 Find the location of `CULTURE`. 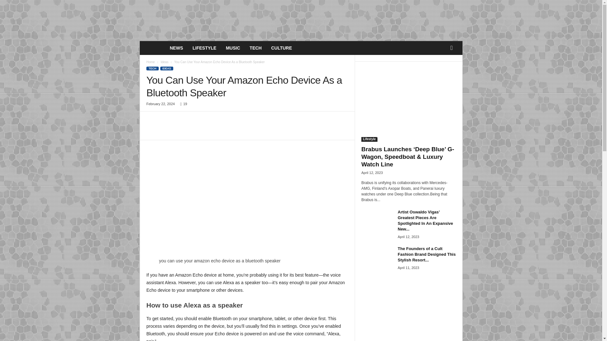

CULTURE is located at coordinates (281, 48).